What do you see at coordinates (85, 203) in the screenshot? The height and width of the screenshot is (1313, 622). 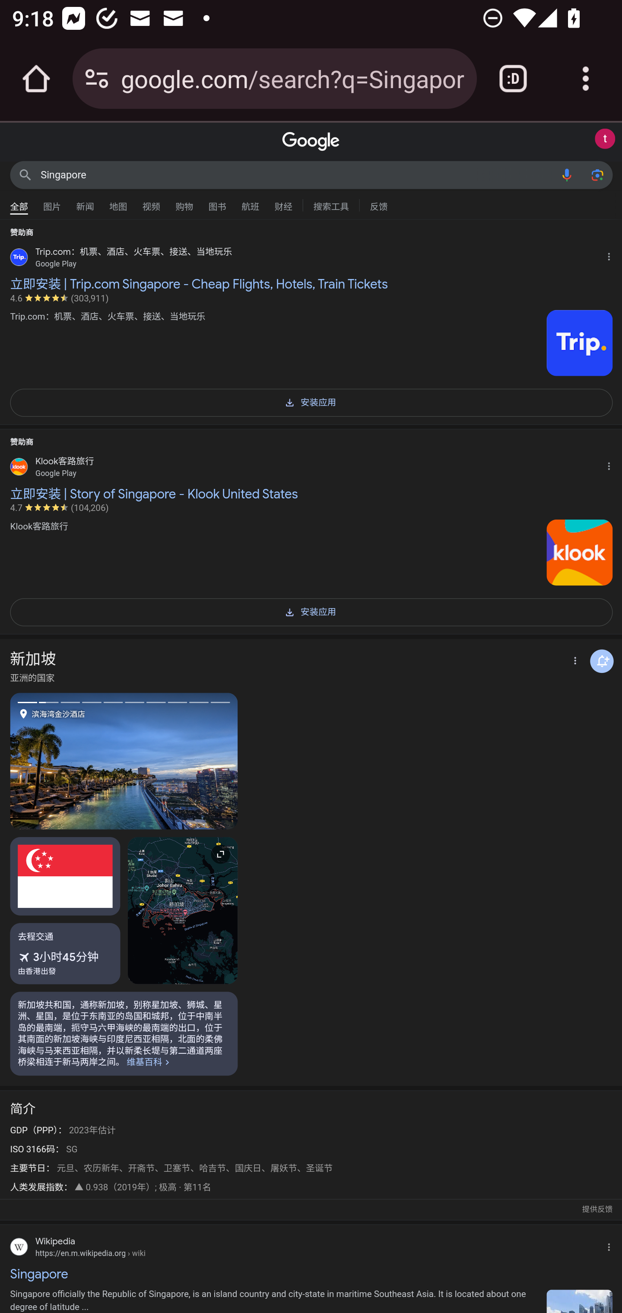 I see `新闻` at bounding box center [85, 203].